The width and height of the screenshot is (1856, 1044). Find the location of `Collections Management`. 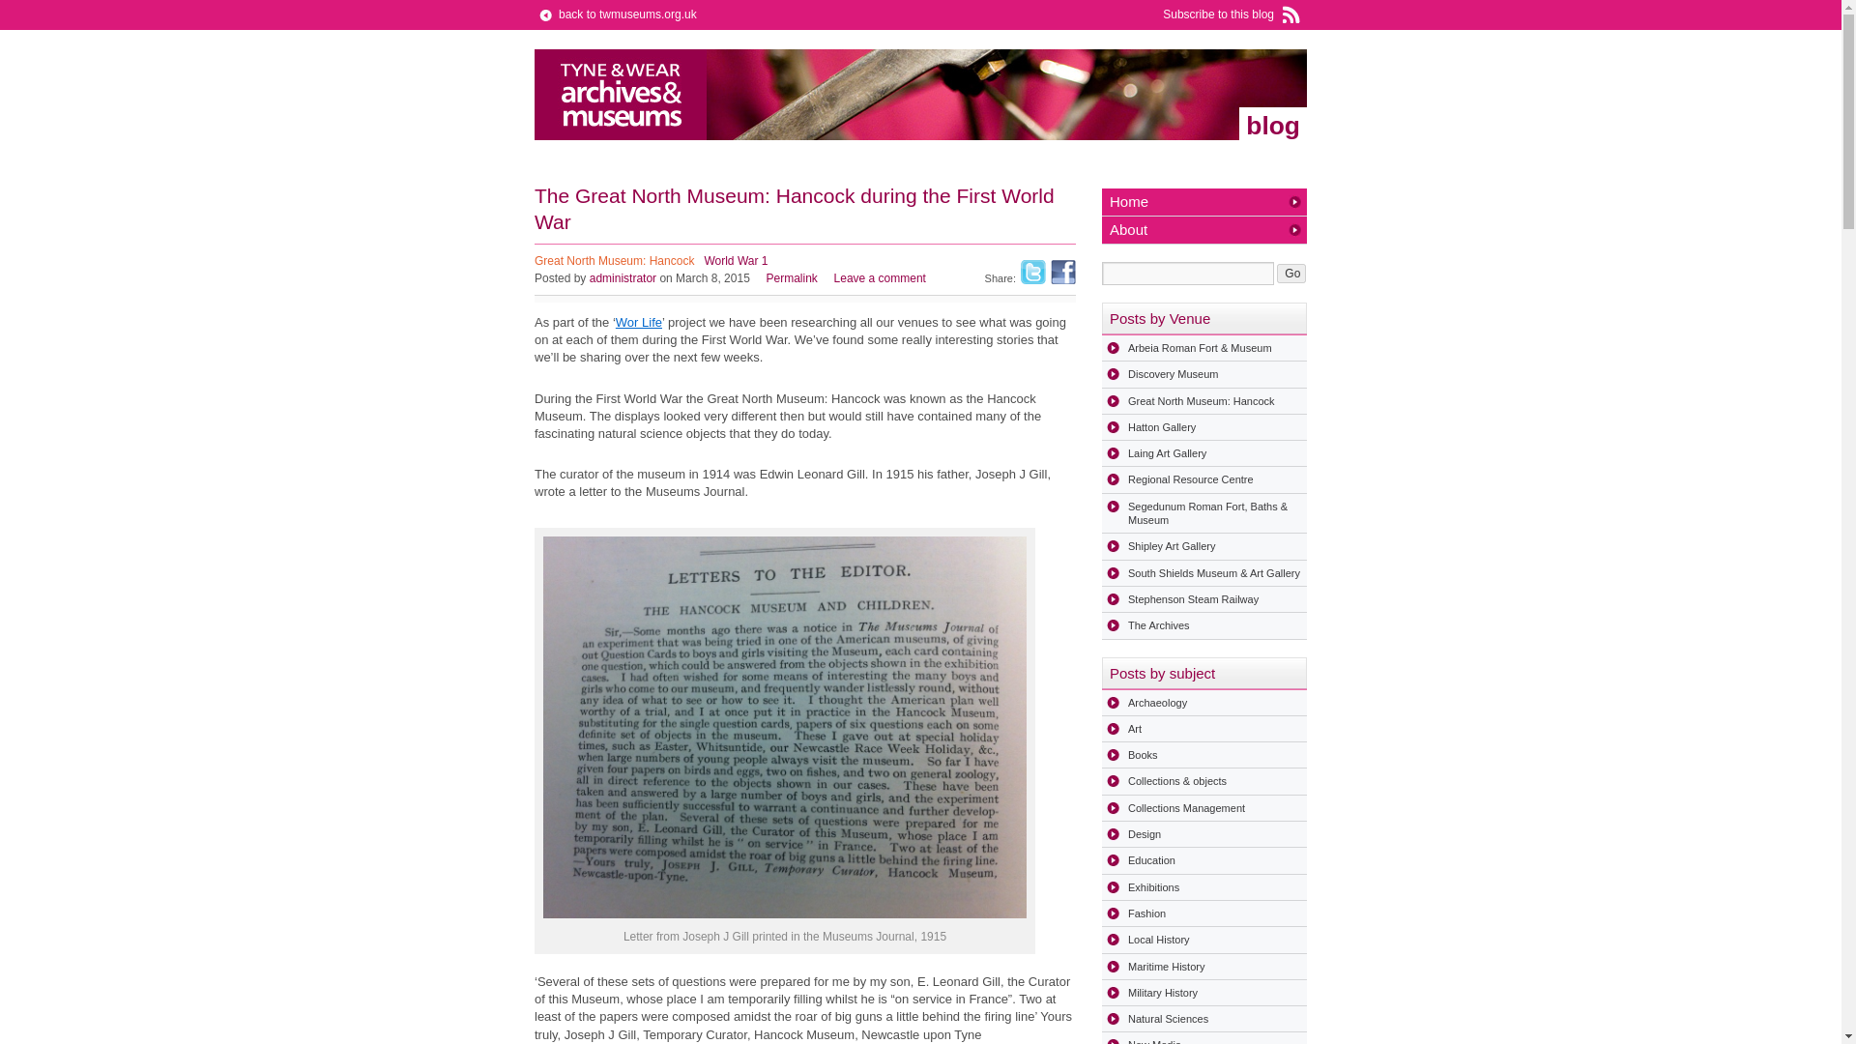

Collections Management is located at coordinates (1204, 807).